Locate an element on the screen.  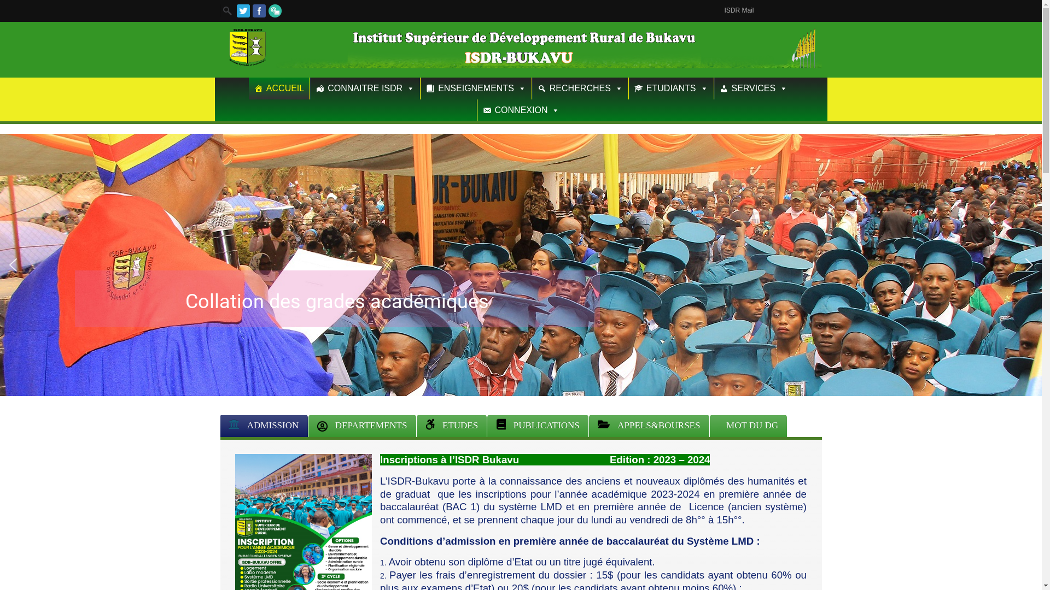
RECHERCHES is located at coordinates (580, 88).